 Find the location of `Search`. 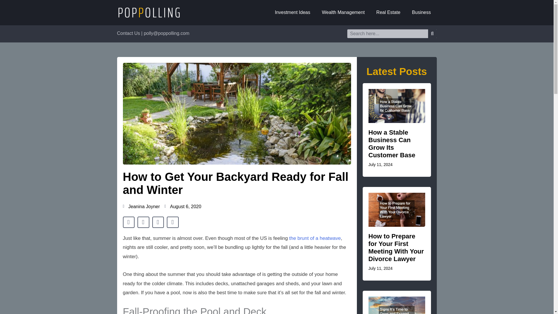

Search is located at coordinates (432, 34).